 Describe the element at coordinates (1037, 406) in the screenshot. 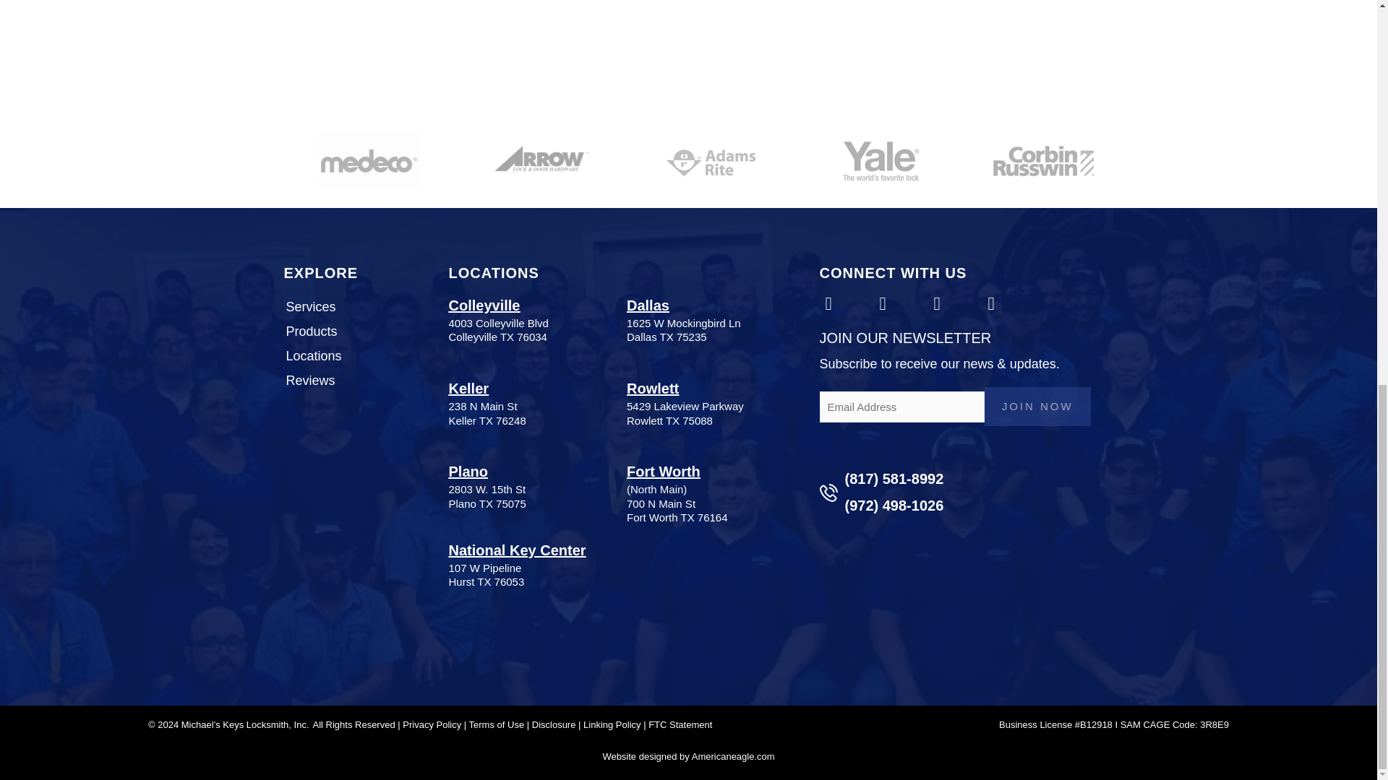

I see `Join Now` at that location.